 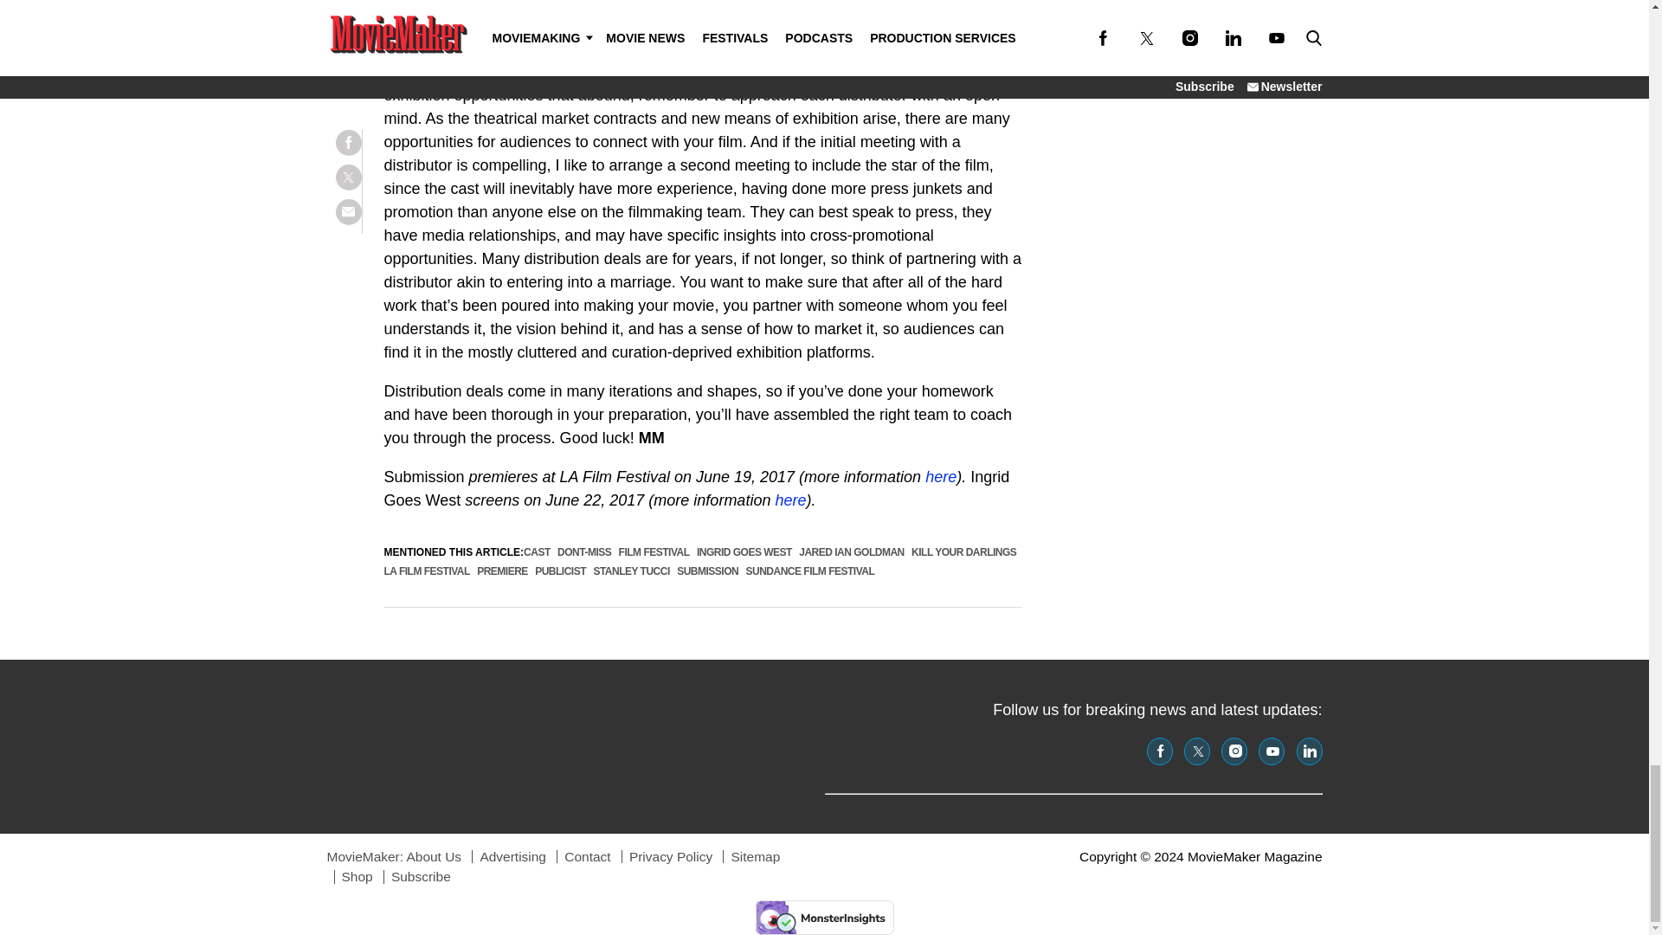 What do you see at coordinates (1196, 751) in the screenshot?
I see `Follow us on Twitter` at bounding box center [1196, 751].